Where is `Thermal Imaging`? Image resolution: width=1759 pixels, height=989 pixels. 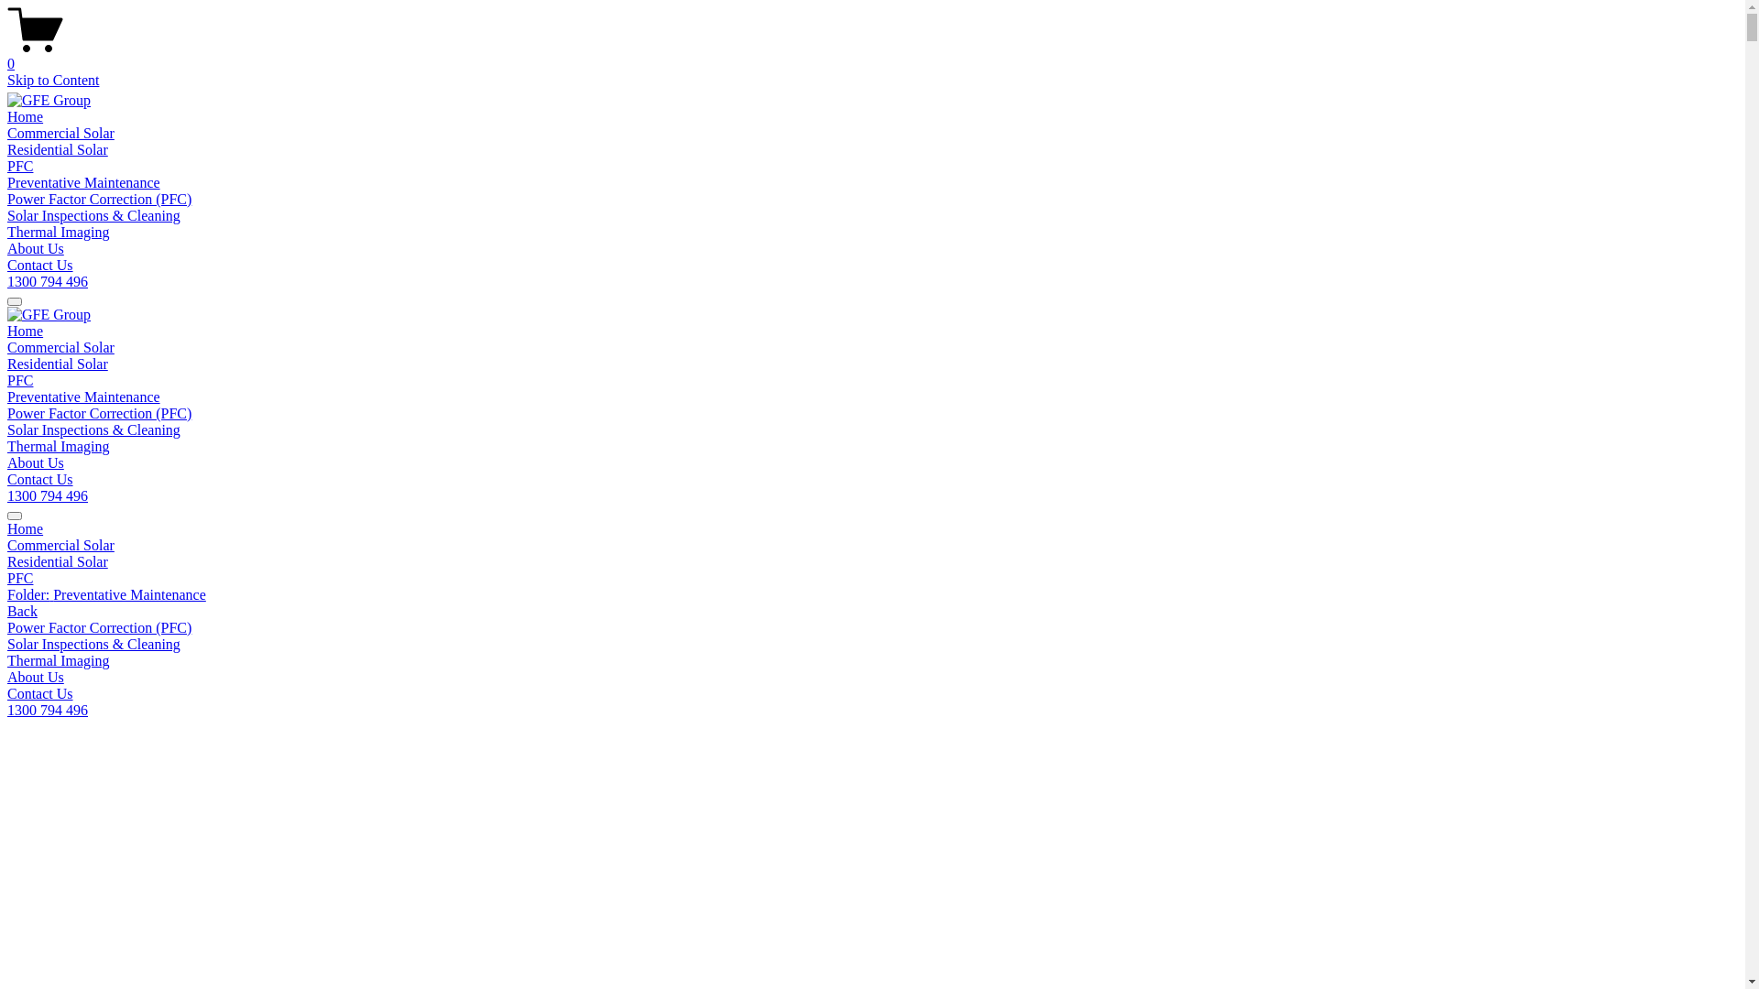 Thermal Imaging is located at coordinates (59, 447).